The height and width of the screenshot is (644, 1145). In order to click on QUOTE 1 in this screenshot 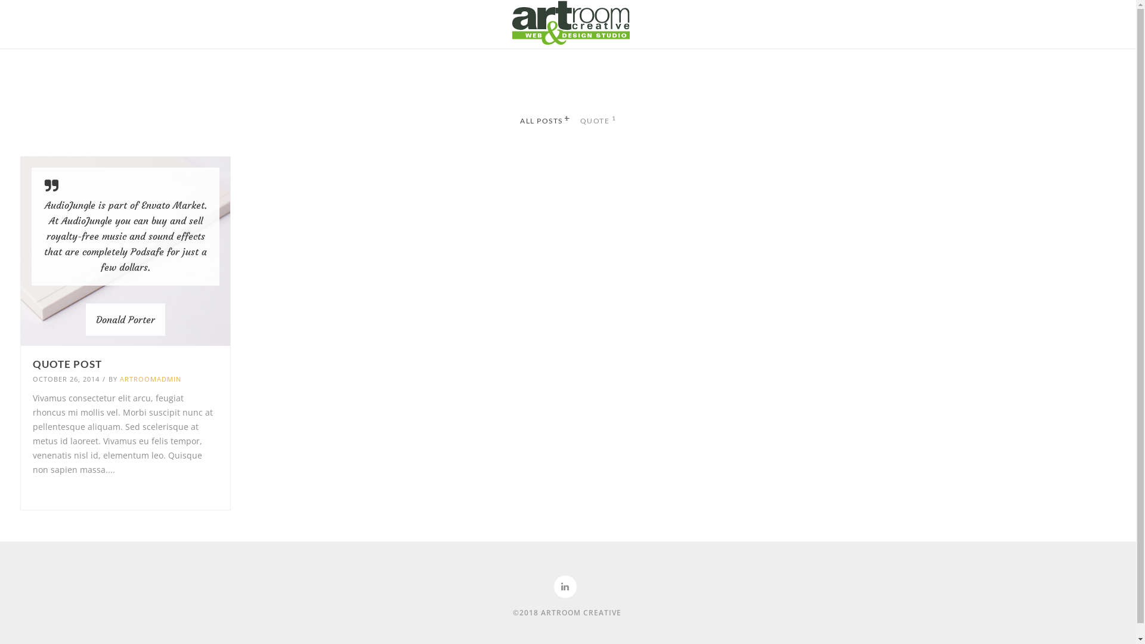, I will do `click(598, 121)`.